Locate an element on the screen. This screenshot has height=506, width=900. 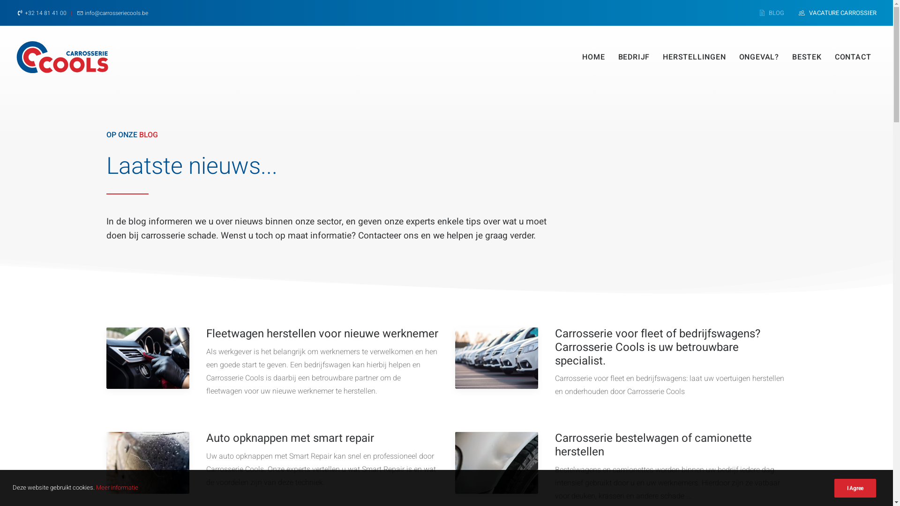
BESTEK is located at coordinates (807, 57).